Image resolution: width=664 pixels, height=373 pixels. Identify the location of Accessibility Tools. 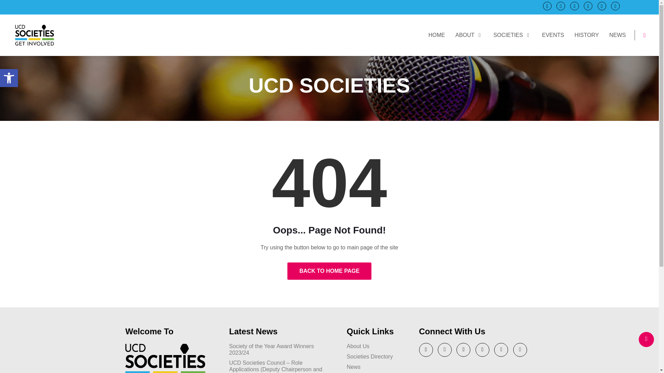
(9, 78).